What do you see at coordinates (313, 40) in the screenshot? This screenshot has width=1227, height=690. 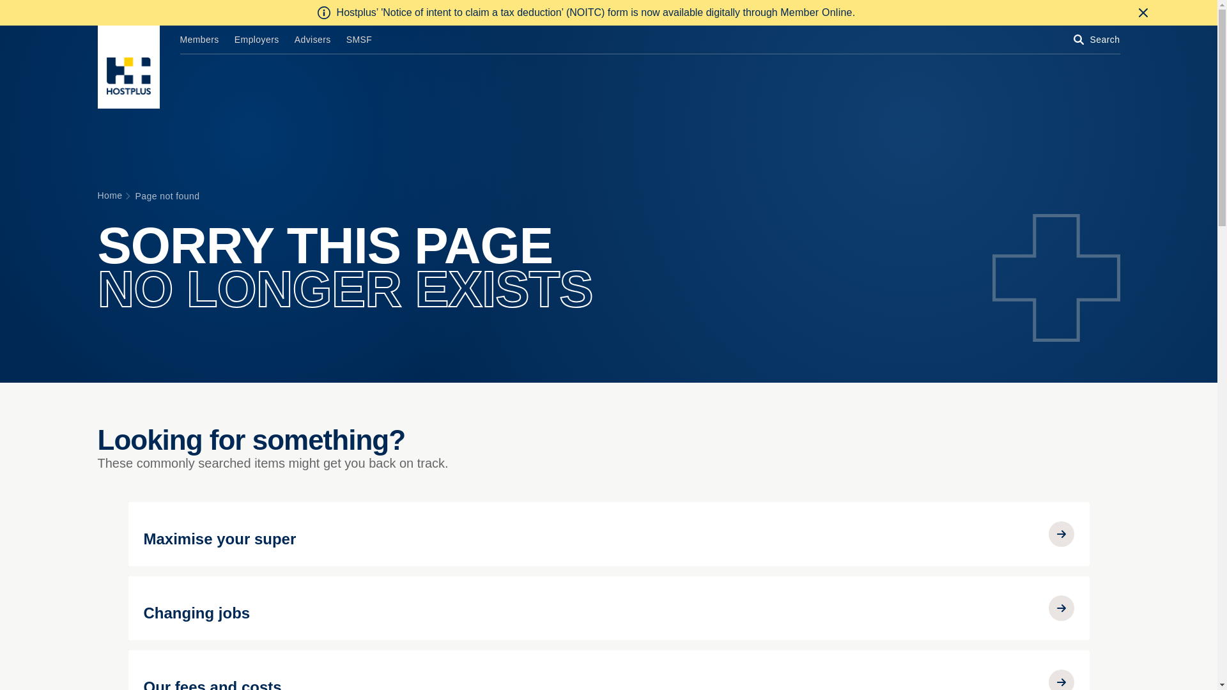 I see `Advisers` at bounding box center [313, 40].